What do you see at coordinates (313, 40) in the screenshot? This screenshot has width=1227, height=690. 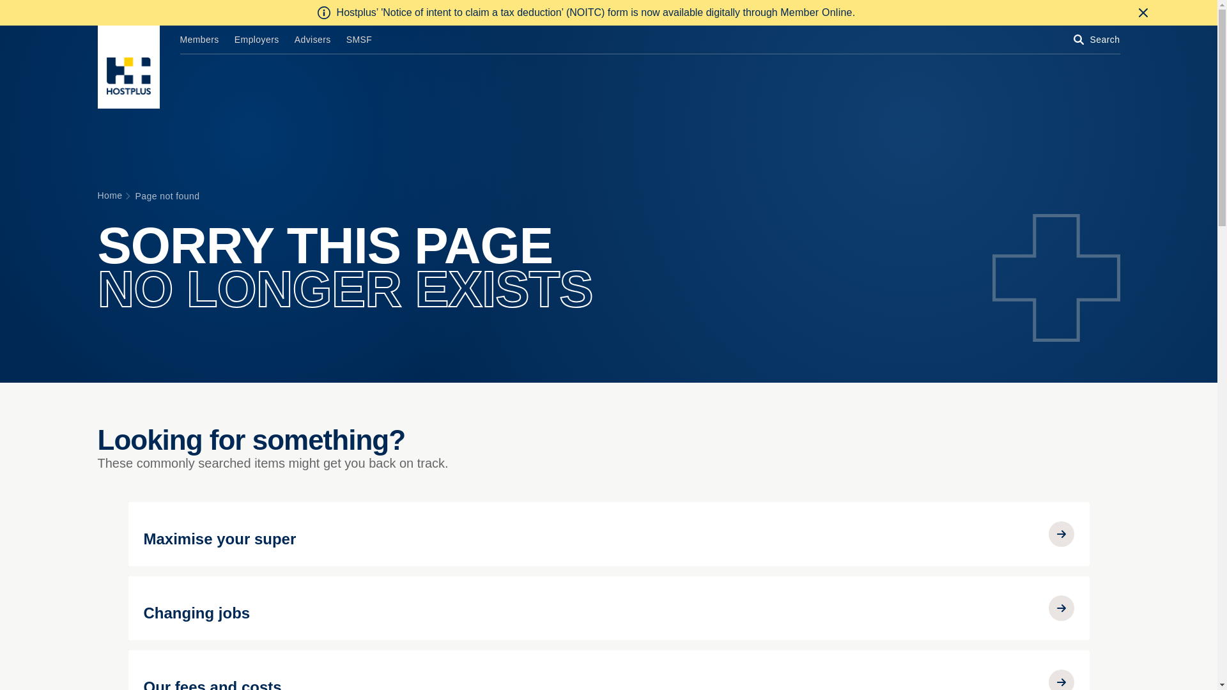 I see `Advisers` at bounding box center [313, 40].